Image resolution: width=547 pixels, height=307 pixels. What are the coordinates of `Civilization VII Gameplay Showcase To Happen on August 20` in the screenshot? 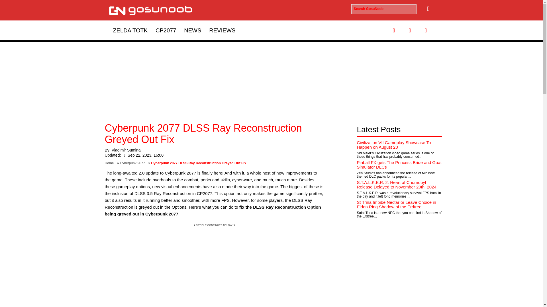 It's located at (394, 145).